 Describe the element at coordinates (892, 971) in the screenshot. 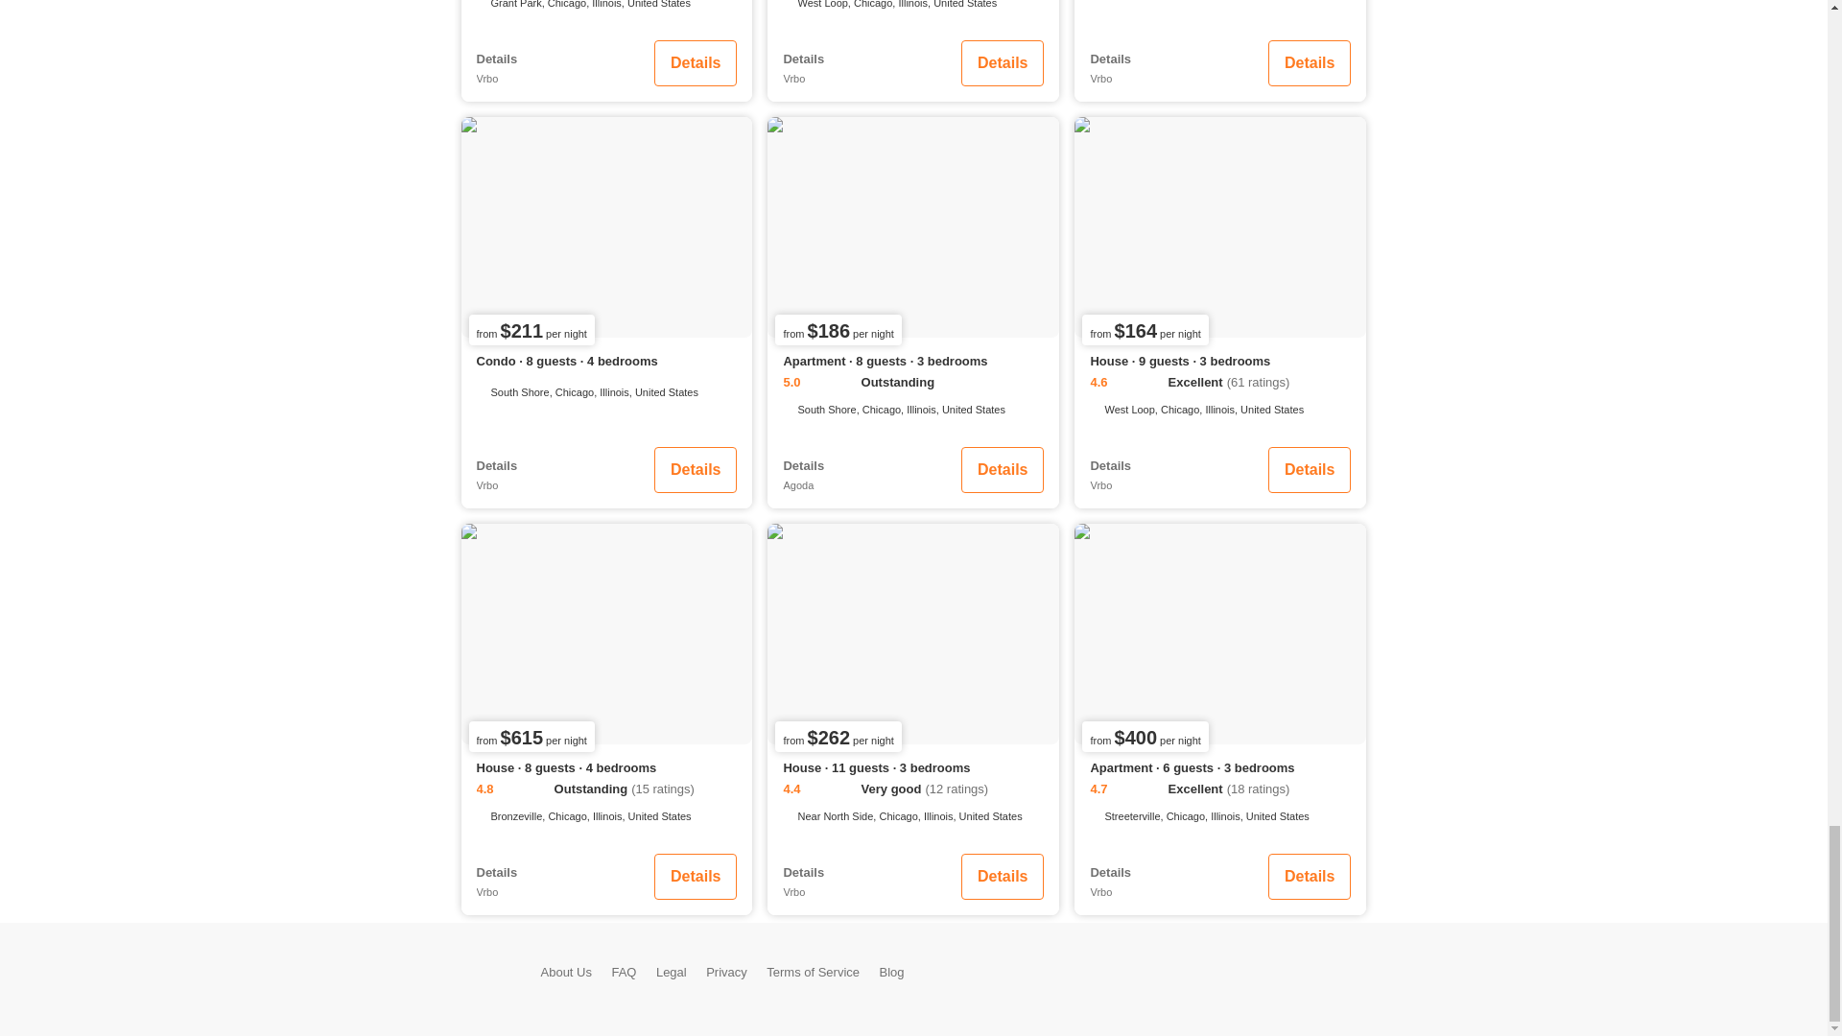

I see `Blog` at that location.